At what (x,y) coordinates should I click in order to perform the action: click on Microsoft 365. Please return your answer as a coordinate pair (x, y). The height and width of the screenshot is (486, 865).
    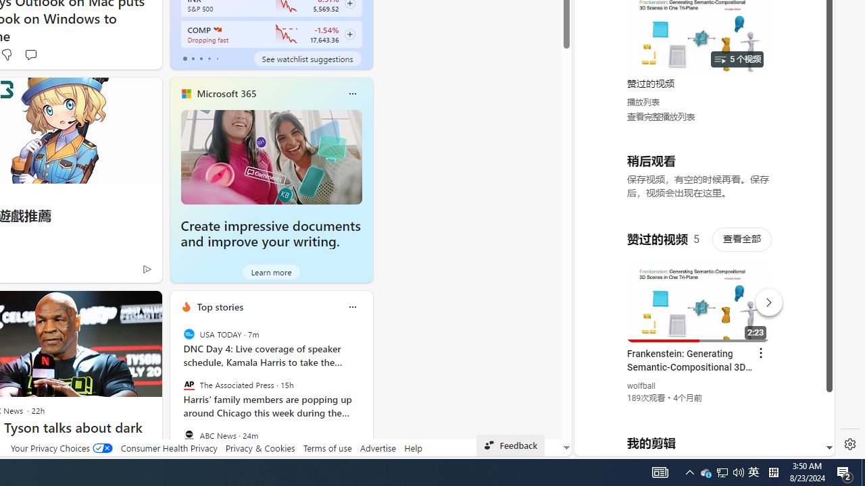
    Looking at the image, I should click on (226, 94).